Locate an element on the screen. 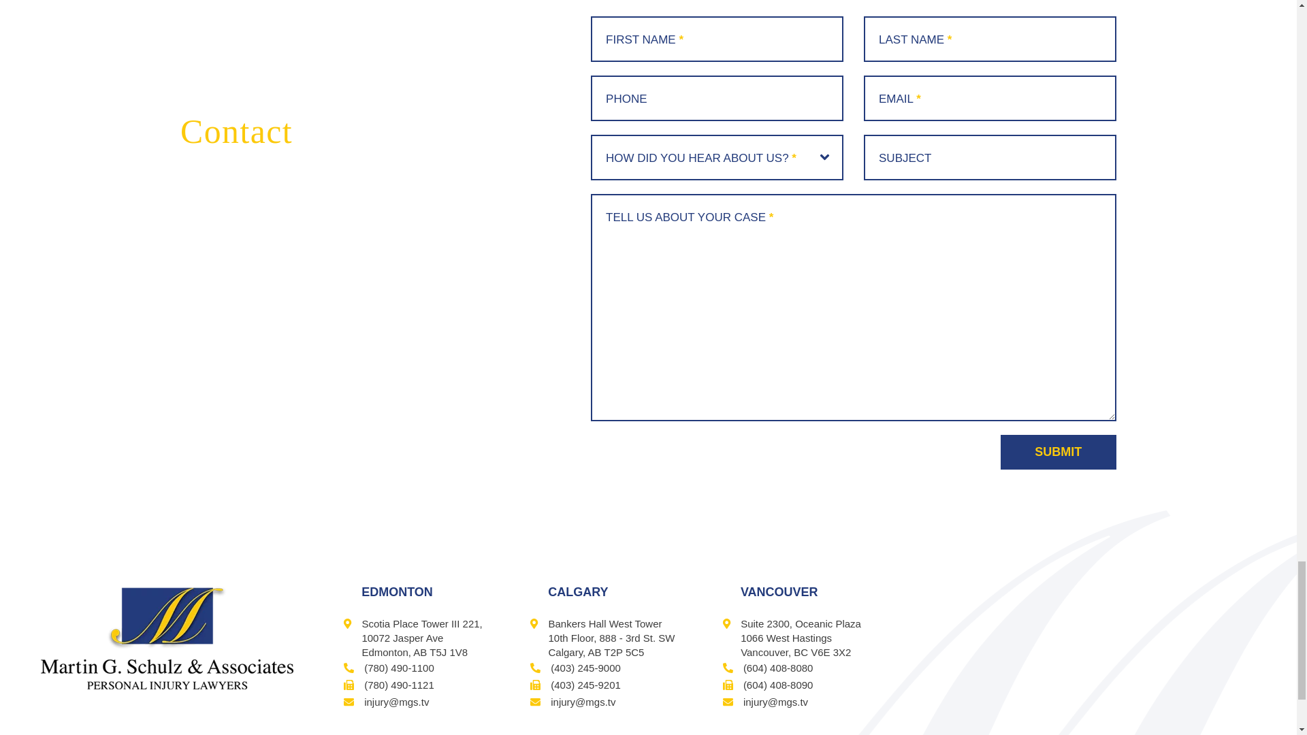  SUBMIT is located at coordinates (1058, 452).